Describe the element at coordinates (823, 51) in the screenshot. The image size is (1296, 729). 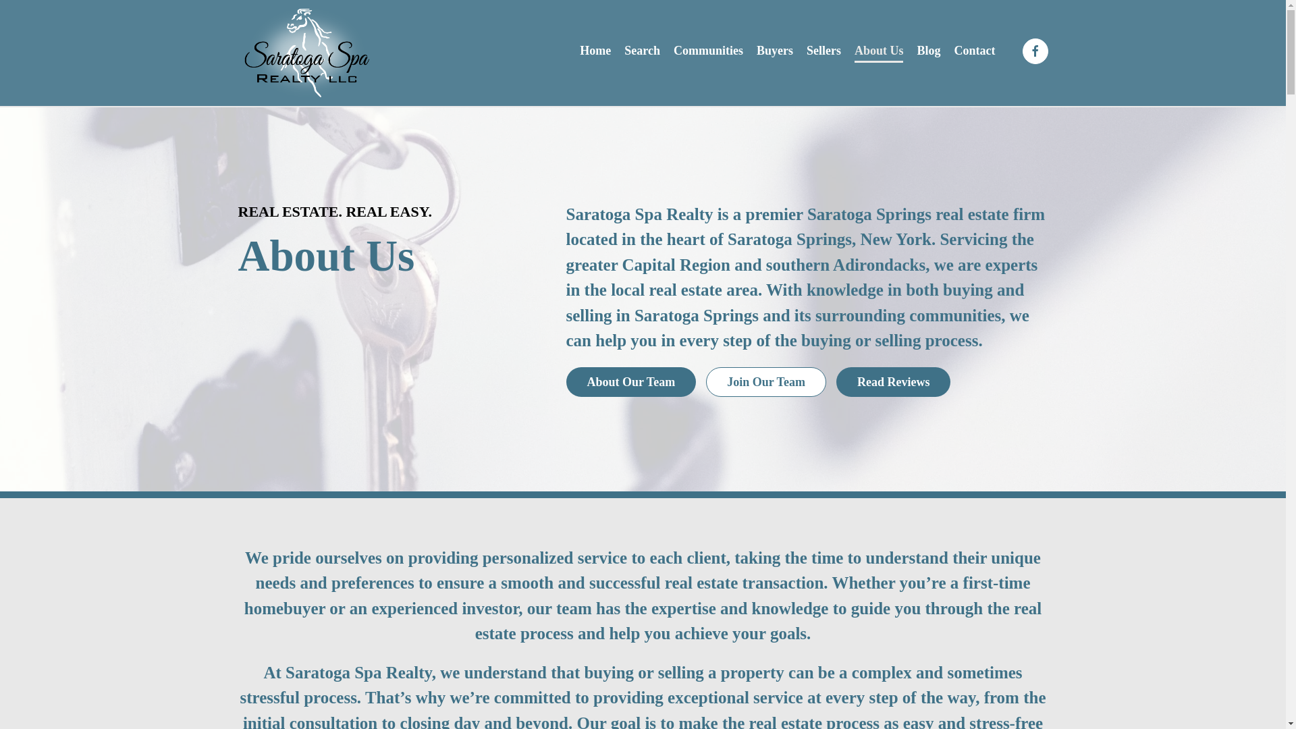
I see `Home` at that location.